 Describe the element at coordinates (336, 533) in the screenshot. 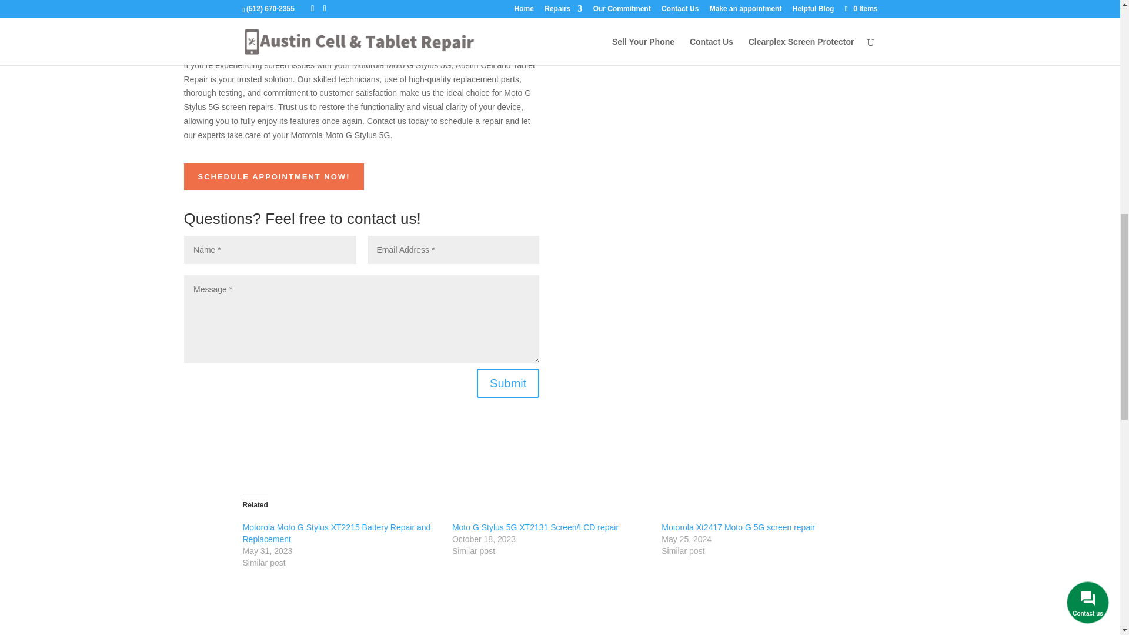

I see `Motorola Moto G Stylus XT2215 Battery Repair and Replacement` at that location.